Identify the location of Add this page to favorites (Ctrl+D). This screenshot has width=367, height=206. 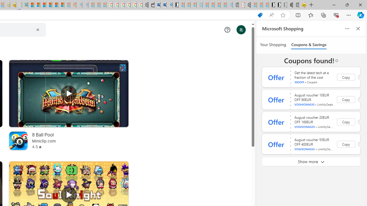
(283, 15).